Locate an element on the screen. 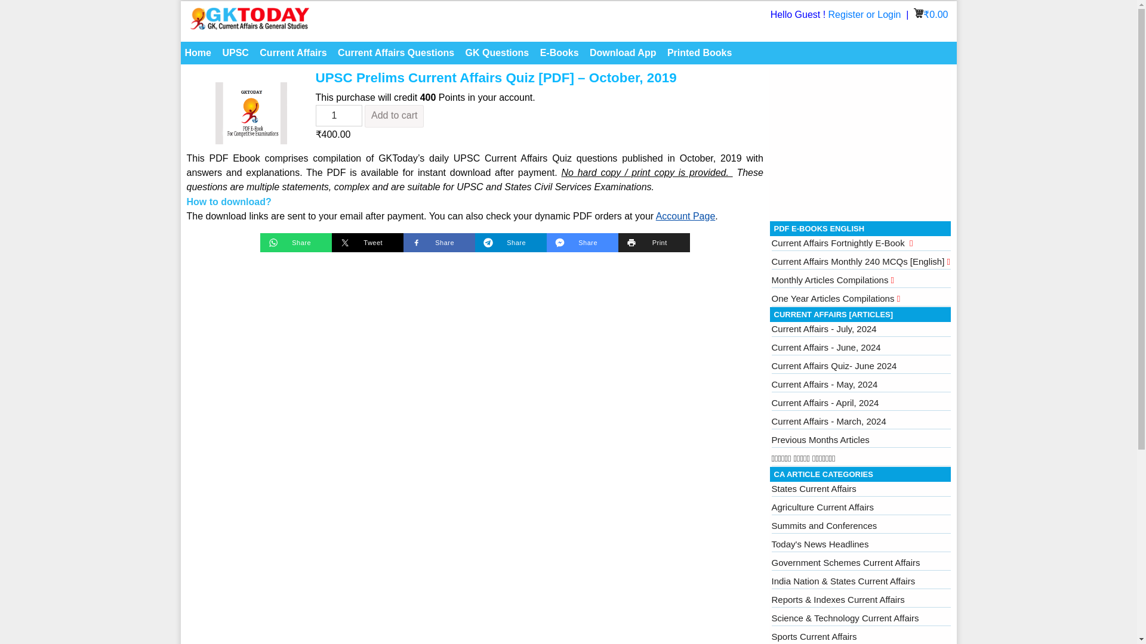  Current Affairs - May, 2024 is located at coordinates (824, 384).